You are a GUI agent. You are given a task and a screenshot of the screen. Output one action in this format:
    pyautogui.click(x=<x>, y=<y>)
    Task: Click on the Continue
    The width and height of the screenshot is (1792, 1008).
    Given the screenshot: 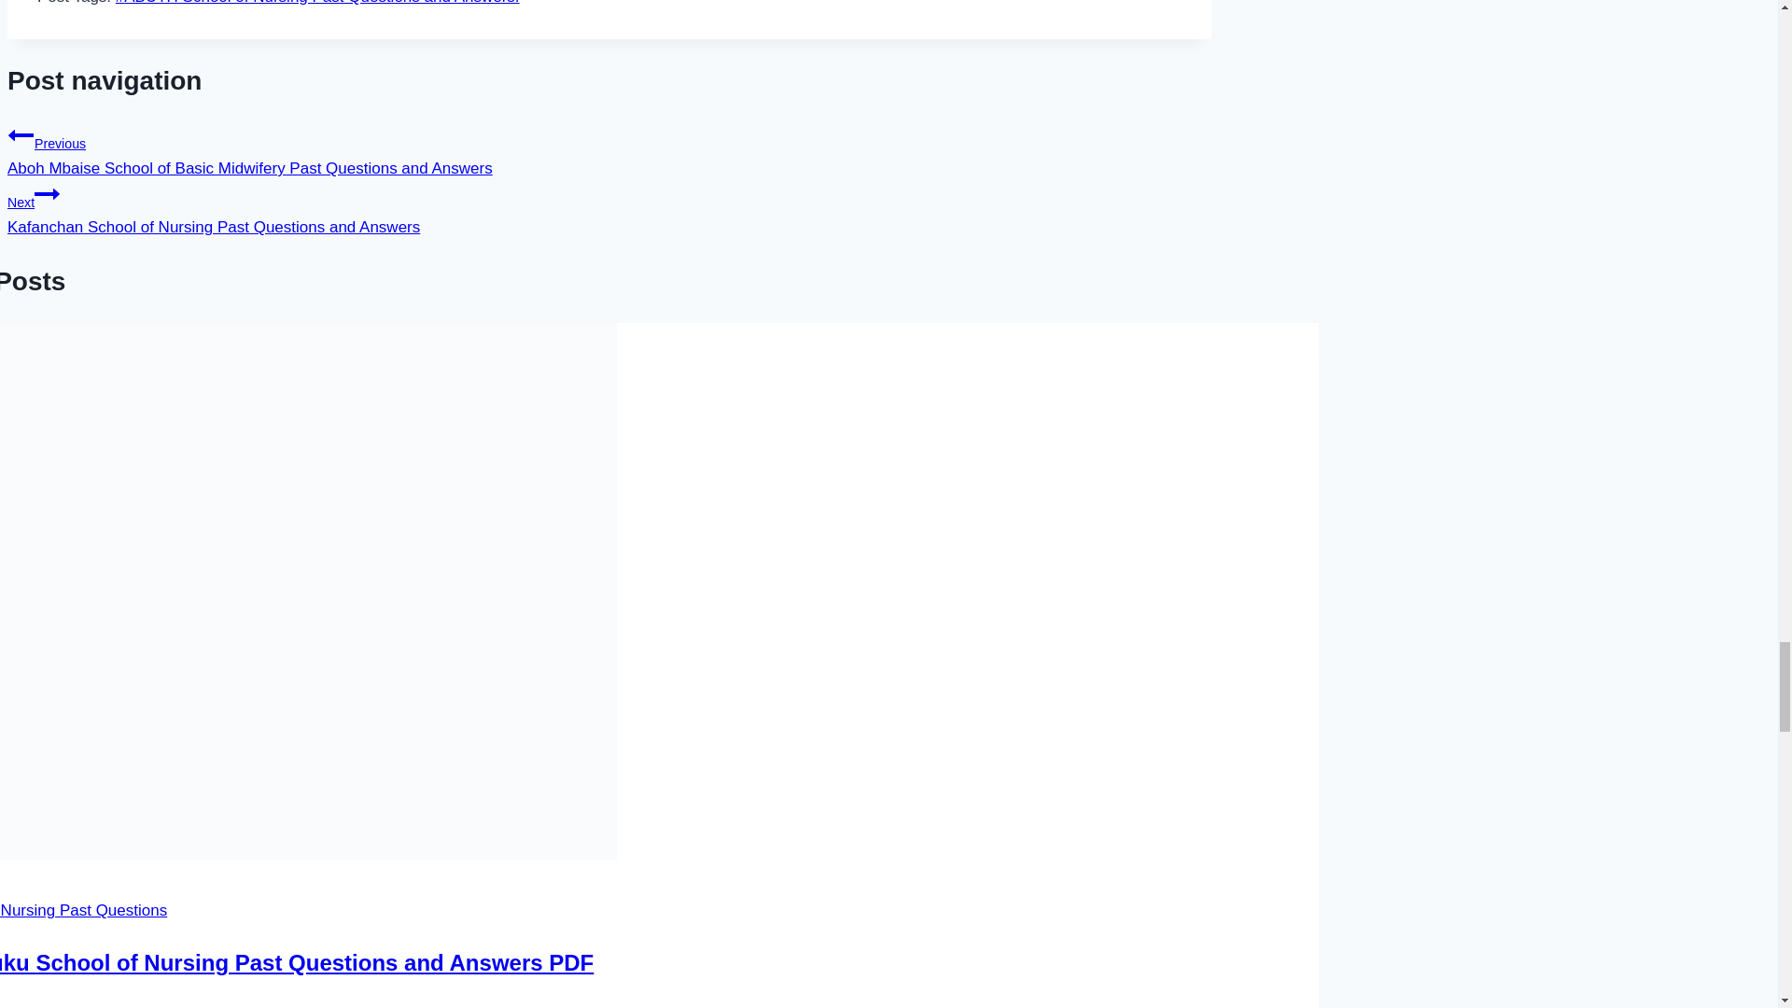 What is the action you would take?
    pyautogui.click(x=47, y=194)
    